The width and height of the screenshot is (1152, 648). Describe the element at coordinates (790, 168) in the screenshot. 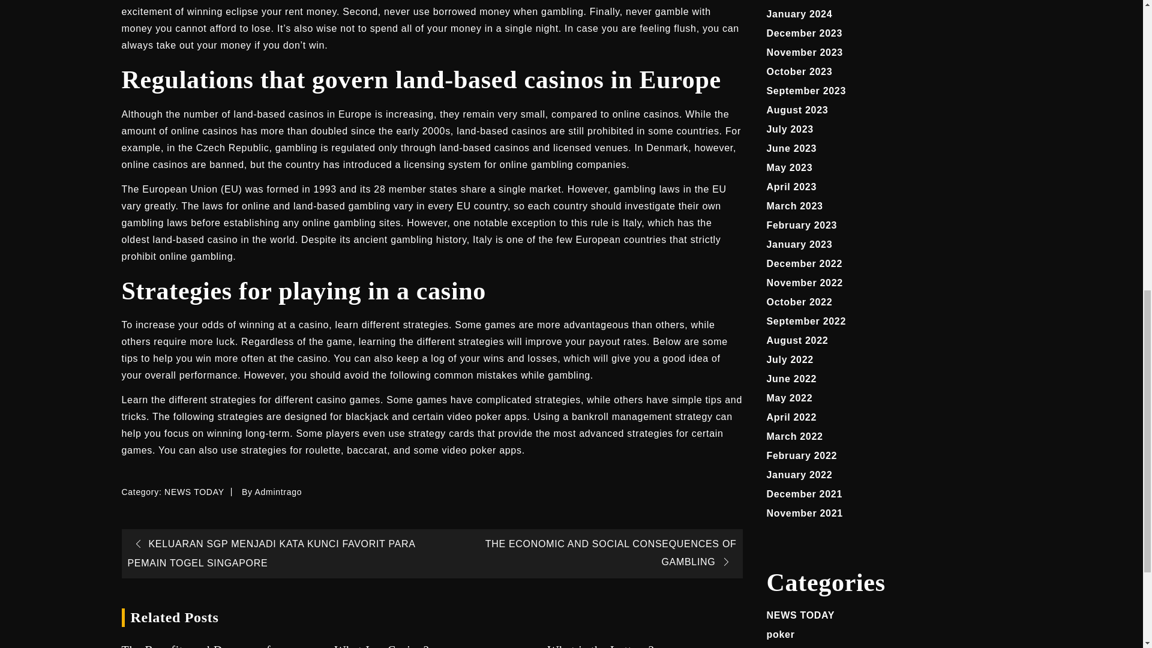

I see `May 2023` at that location.